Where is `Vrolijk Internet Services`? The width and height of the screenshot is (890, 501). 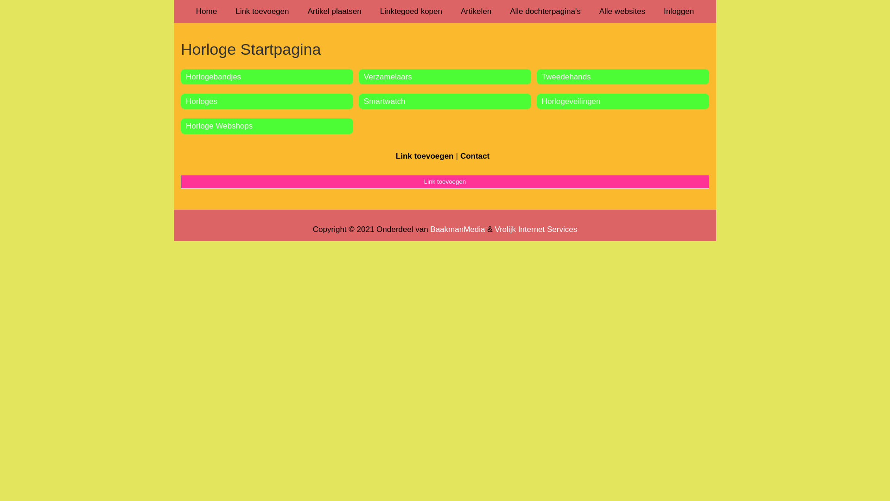 Vrolijk Internet Services is located at coordinates (536, 229).